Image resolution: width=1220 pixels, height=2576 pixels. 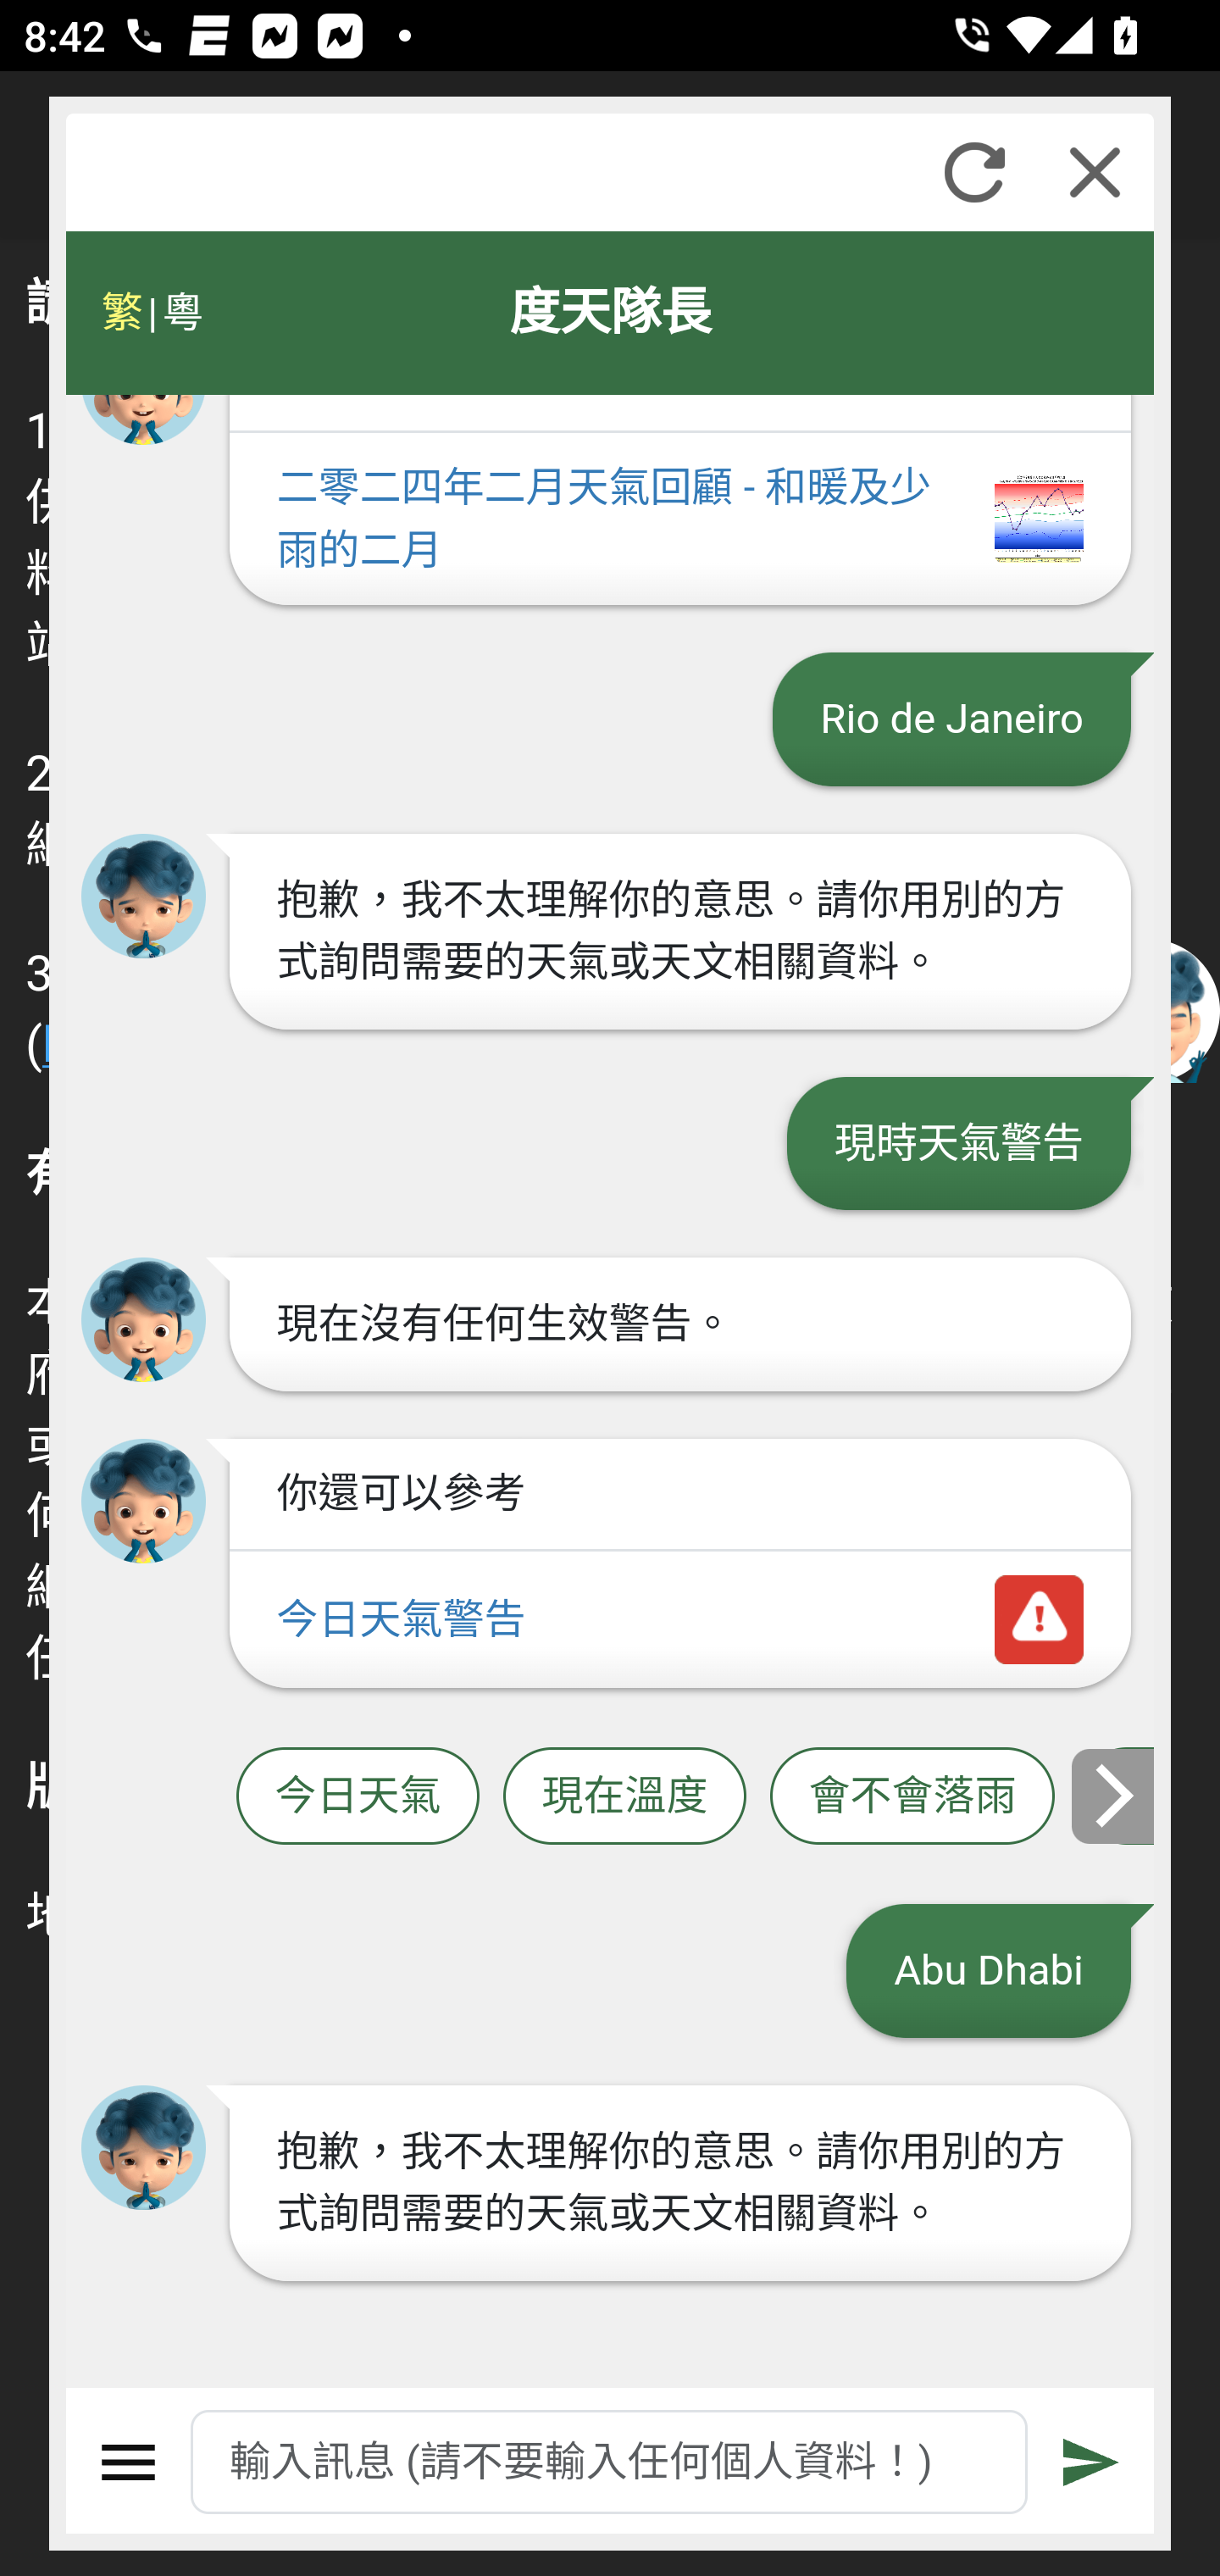 What do you see at coordinates (679, 1618) in the screenshot?
I see `今日天氣警告` at bounding box center [679, 1618].